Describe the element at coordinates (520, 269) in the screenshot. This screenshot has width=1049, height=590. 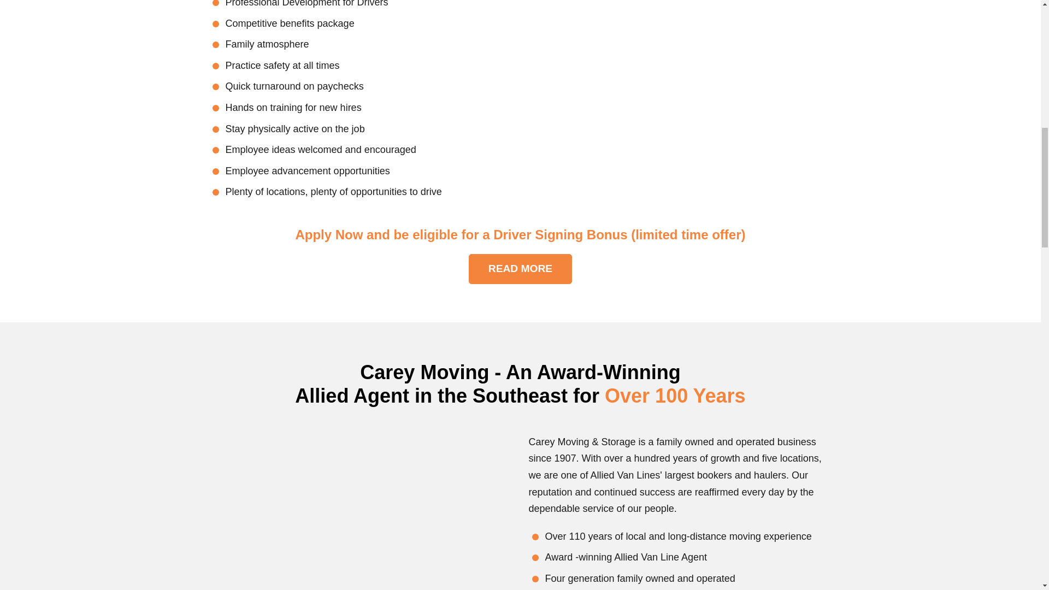
I see `READ MORE` at that location.